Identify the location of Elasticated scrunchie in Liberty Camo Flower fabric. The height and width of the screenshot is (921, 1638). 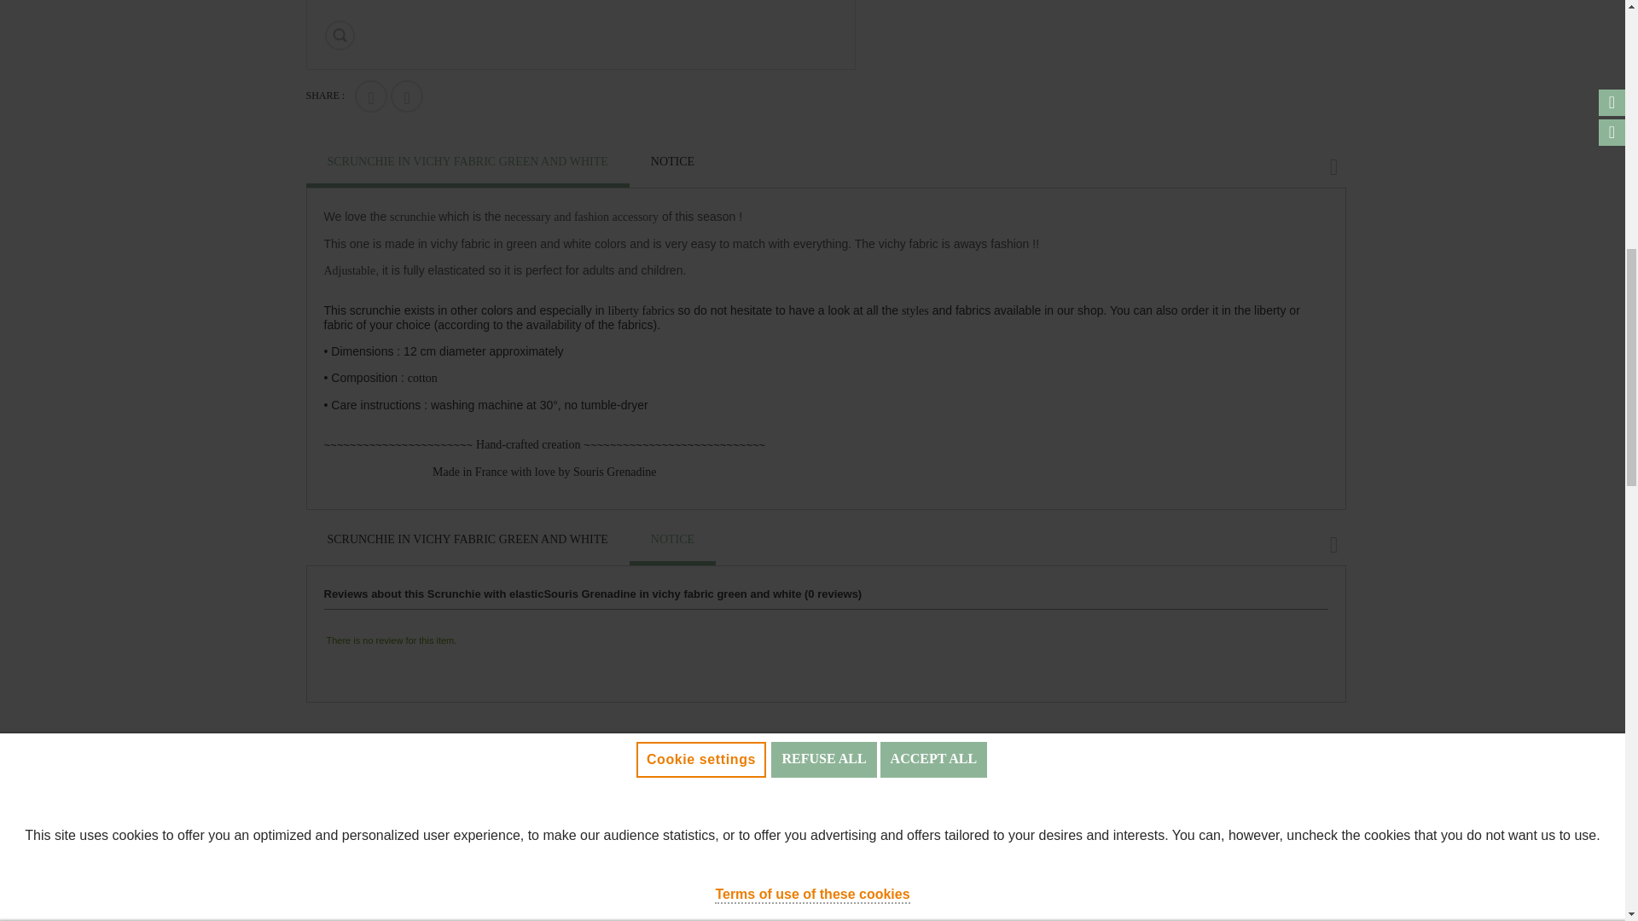
(408, 893).